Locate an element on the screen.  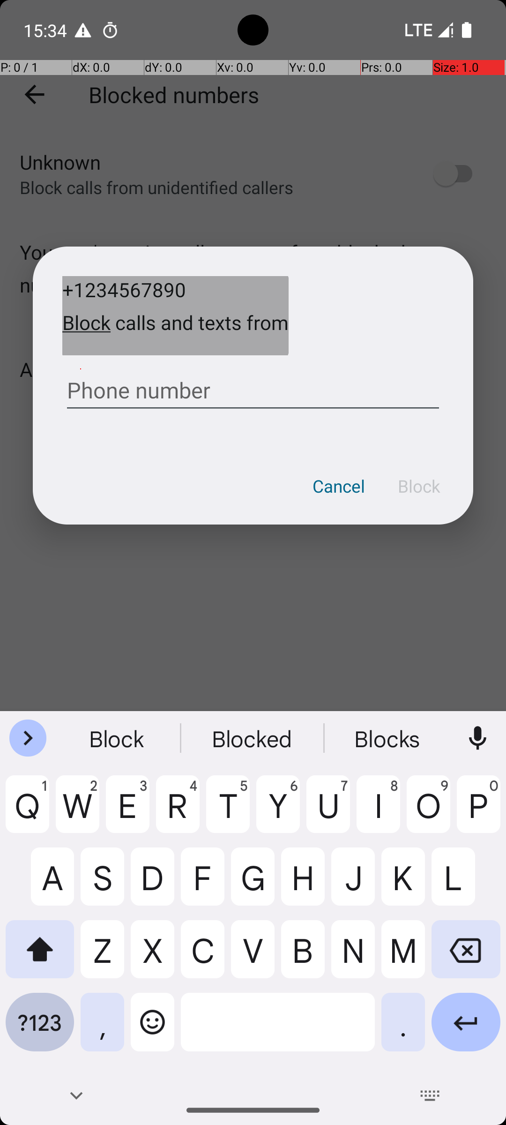
C is located at coordinates (202, 956).